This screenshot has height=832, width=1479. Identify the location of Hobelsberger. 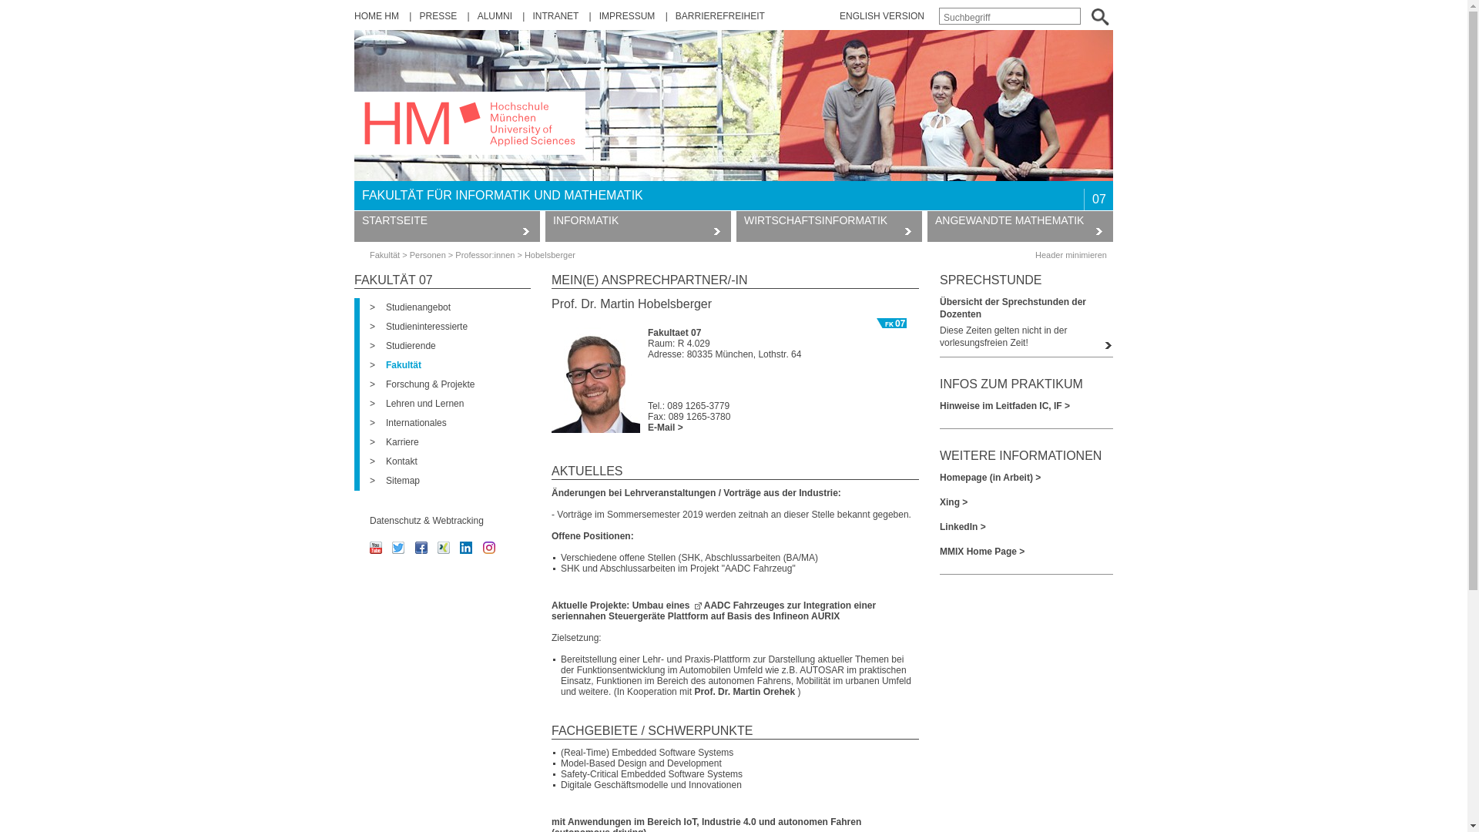
(550, 255).